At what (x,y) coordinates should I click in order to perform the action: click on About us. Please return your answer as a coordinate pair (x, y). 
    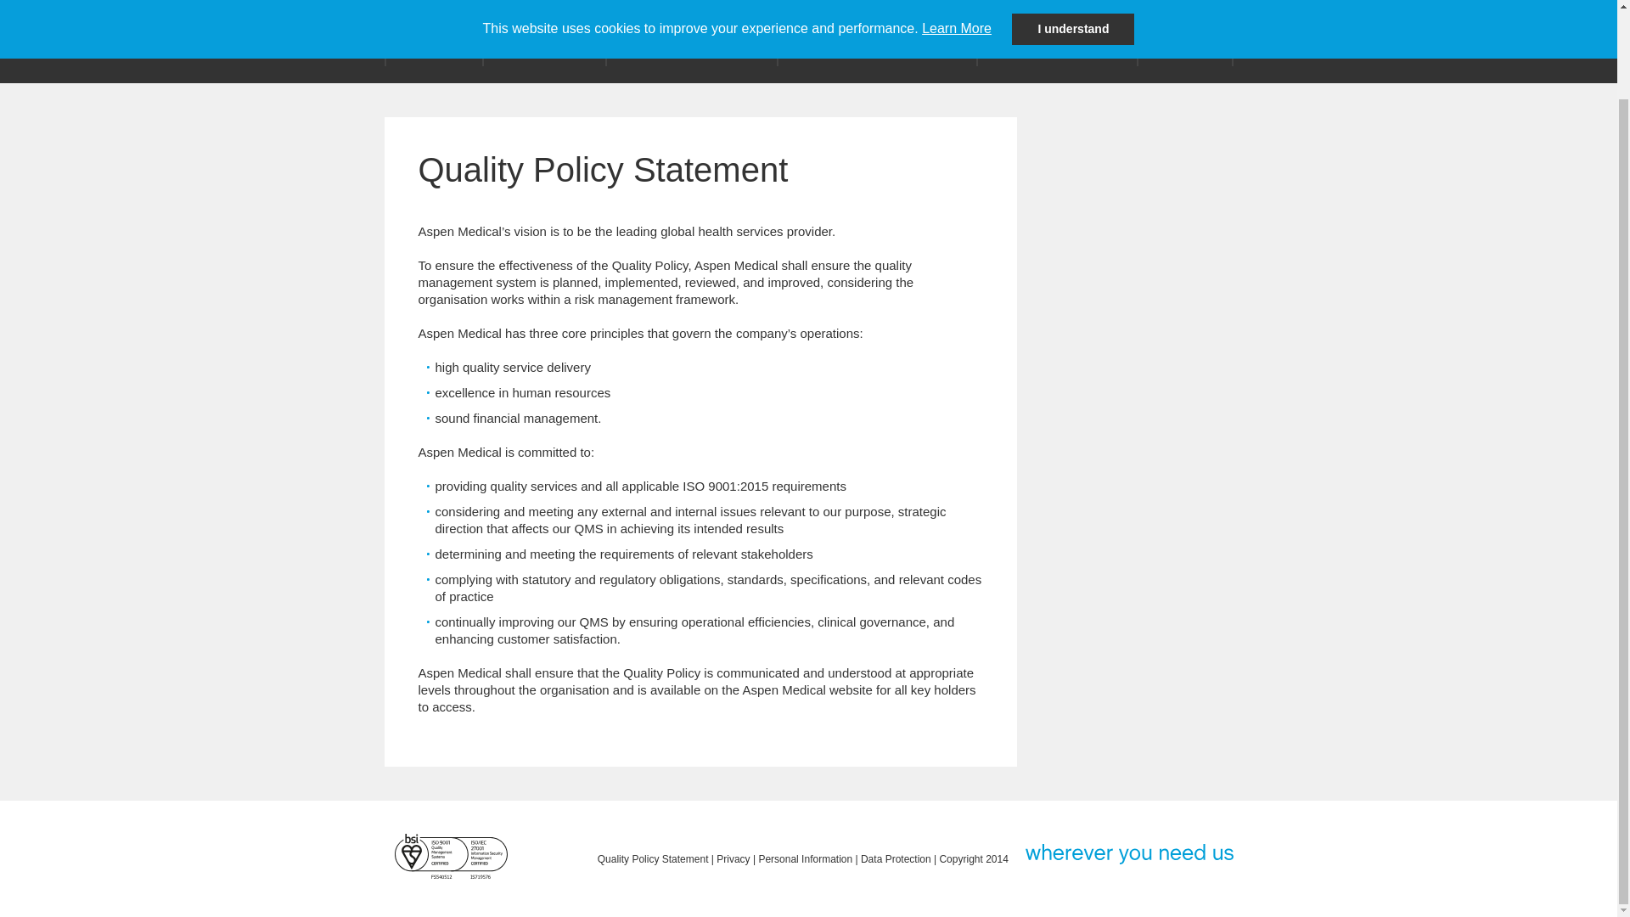
    Looking at the image, I should click on (1183, 42).